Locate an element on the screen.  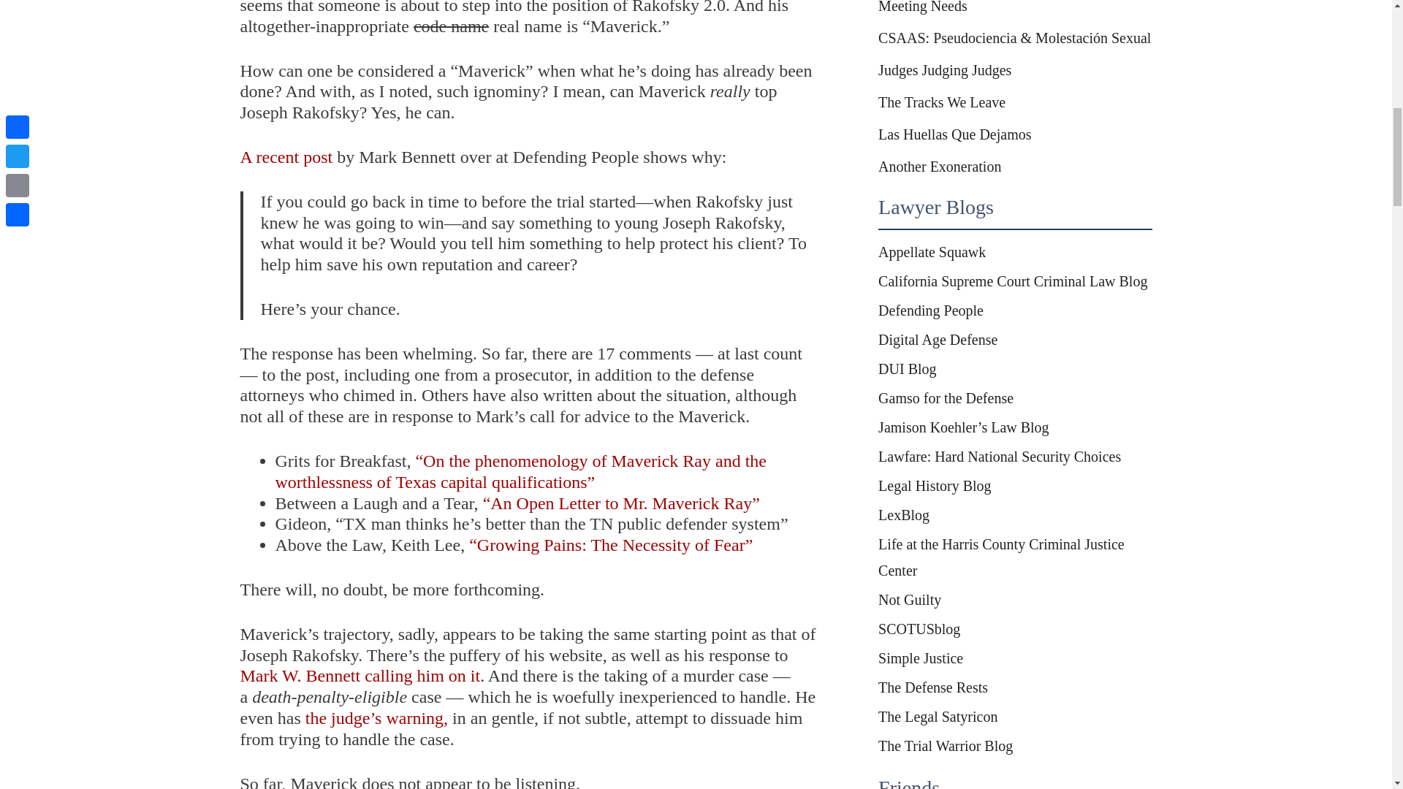
Mark W. Bennett calling him on it. is located at coordinates (362, 675).